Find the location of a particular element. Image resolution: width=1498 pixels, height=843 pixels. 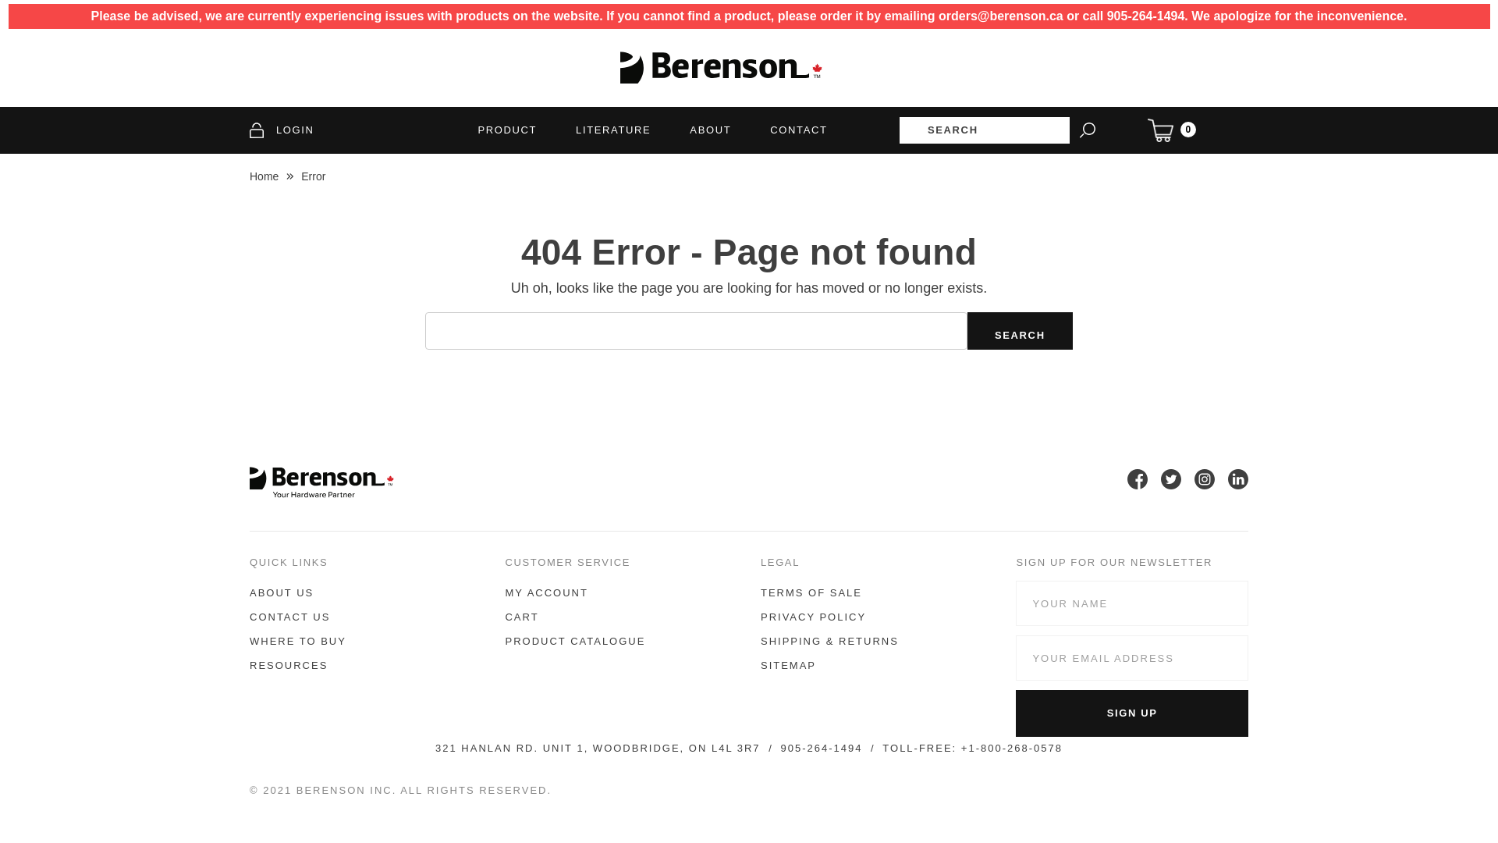

321 HANLAN RD. UNIT 1, WOODBRIDGE, ON L4L 3R7 is located at coordinates (598, 749).